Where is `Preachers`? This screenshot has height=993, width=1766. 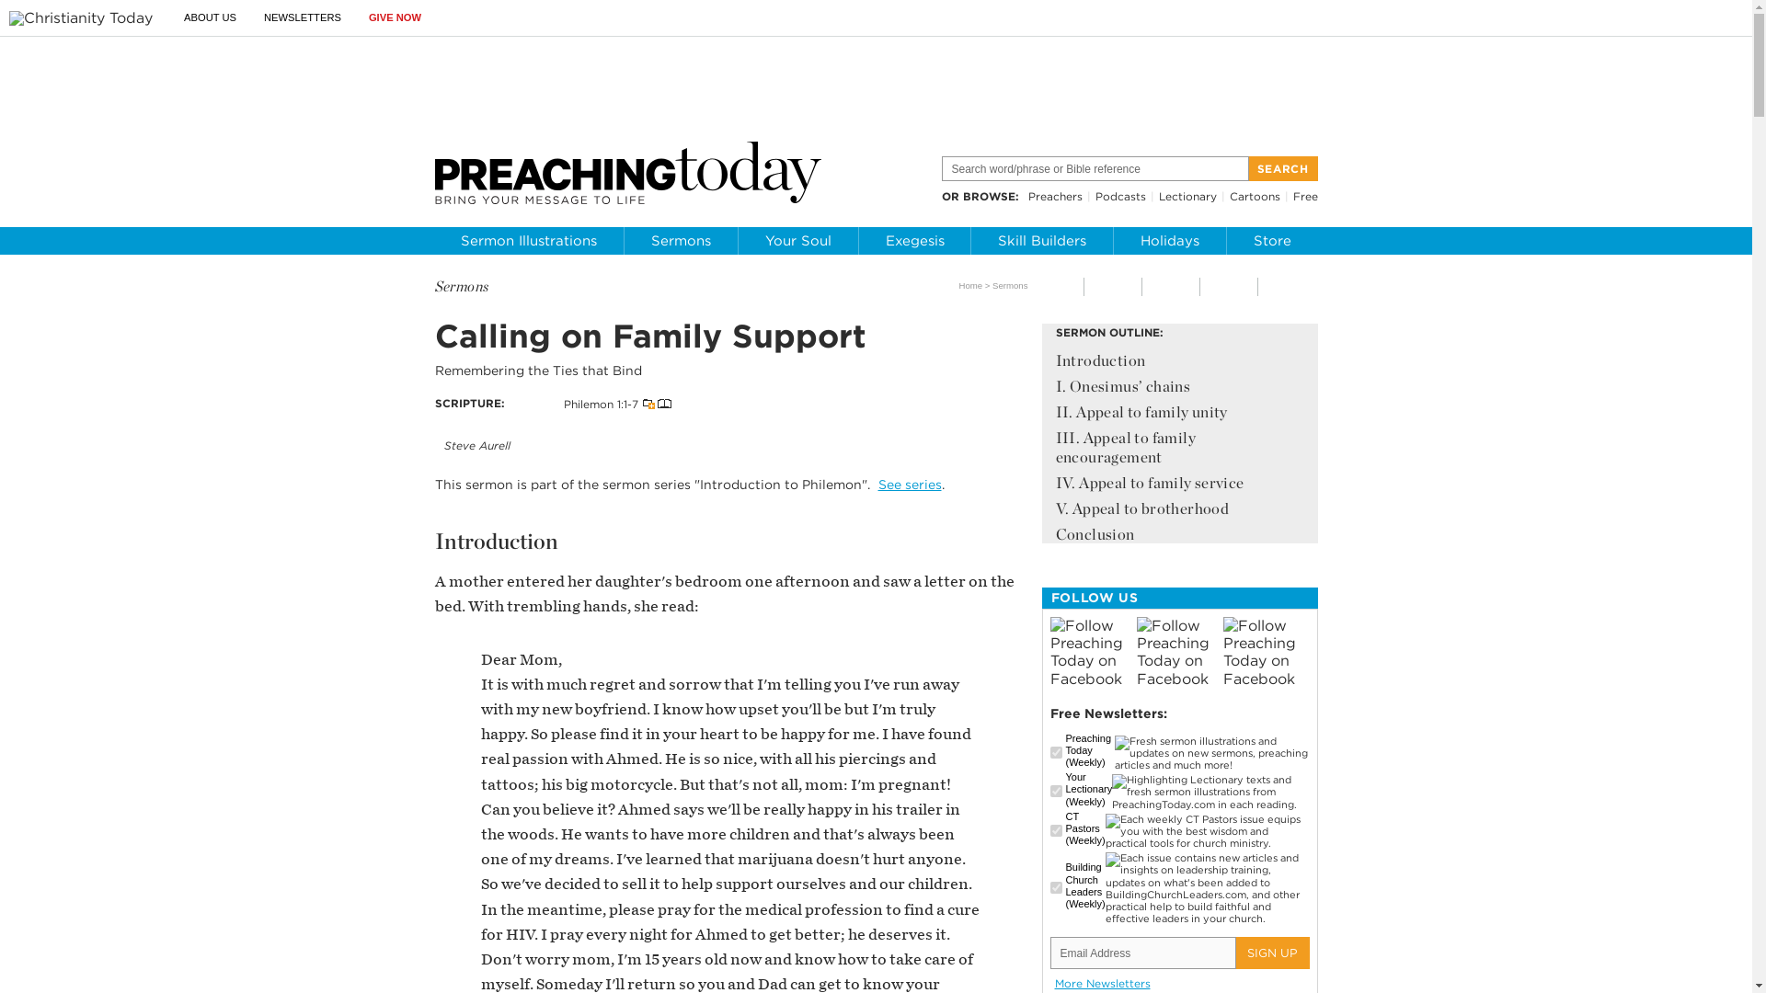 Preachers is located at coordinates (1054, 197).